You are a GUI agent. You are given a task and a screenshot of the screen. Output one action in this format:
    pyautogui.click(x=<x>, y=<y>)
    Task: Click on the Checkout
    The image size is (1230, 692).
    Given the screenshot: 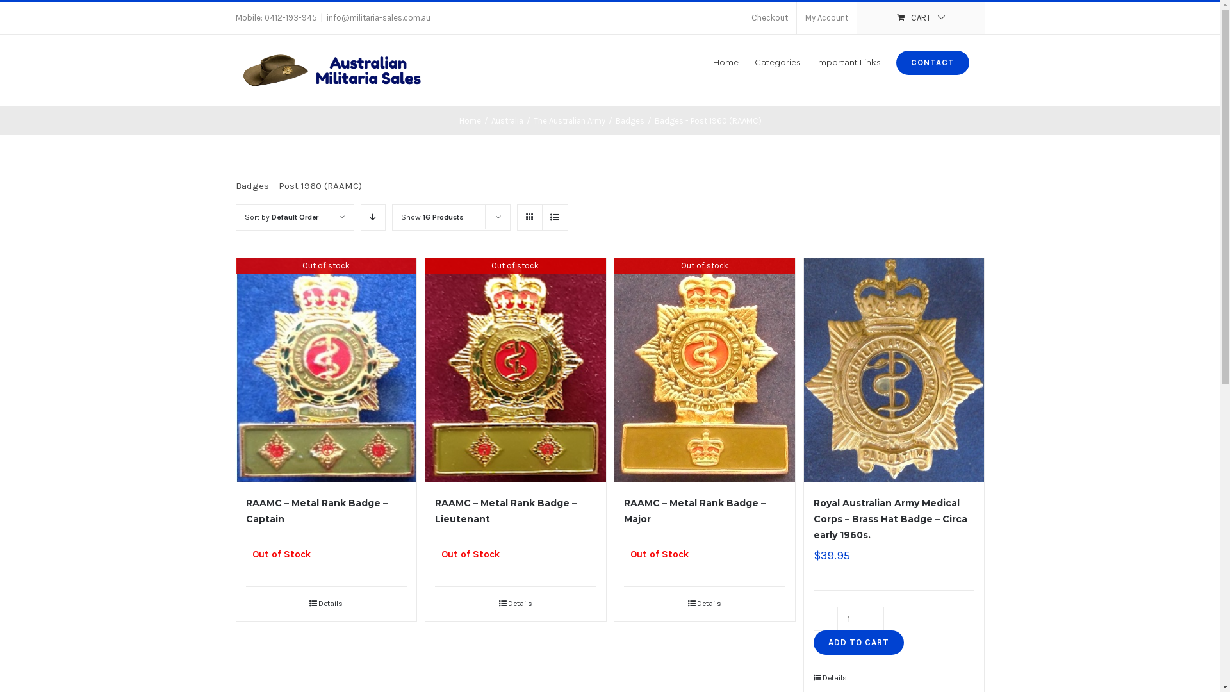 What is the action you would take?
    pyautogui.click(x=770, y=18)
    